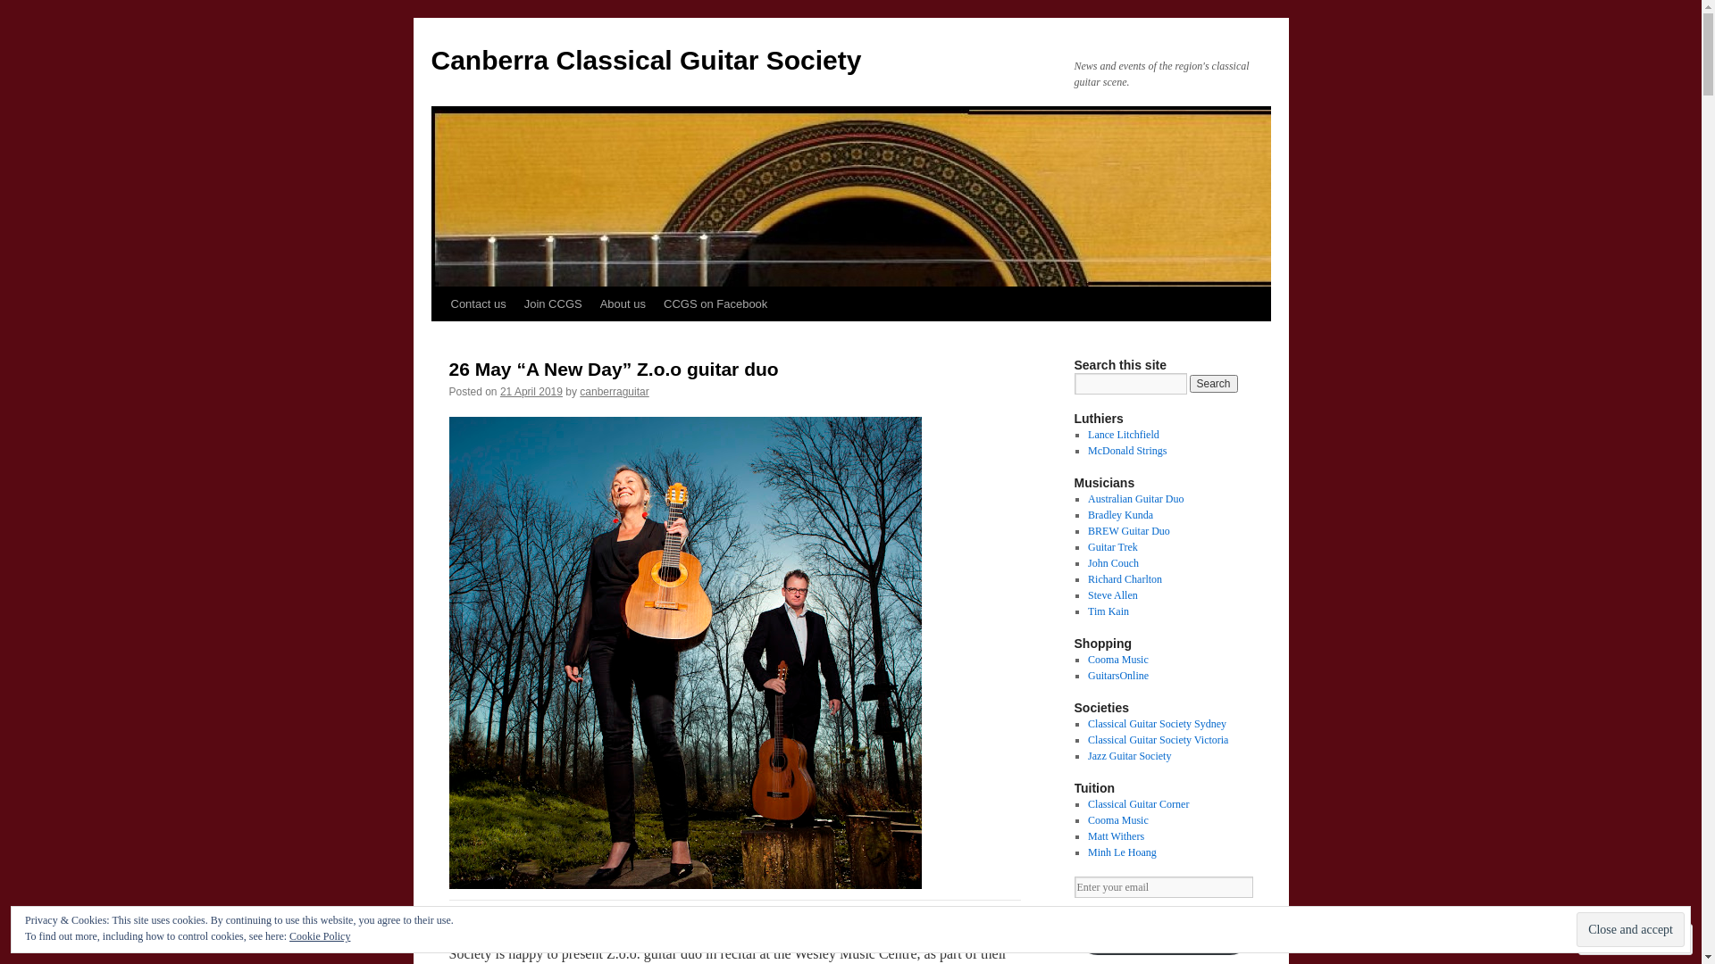  Describe the element at coordinates (1129, 531) in the screenshot. I see `BREW Guitar Duo` at that location.